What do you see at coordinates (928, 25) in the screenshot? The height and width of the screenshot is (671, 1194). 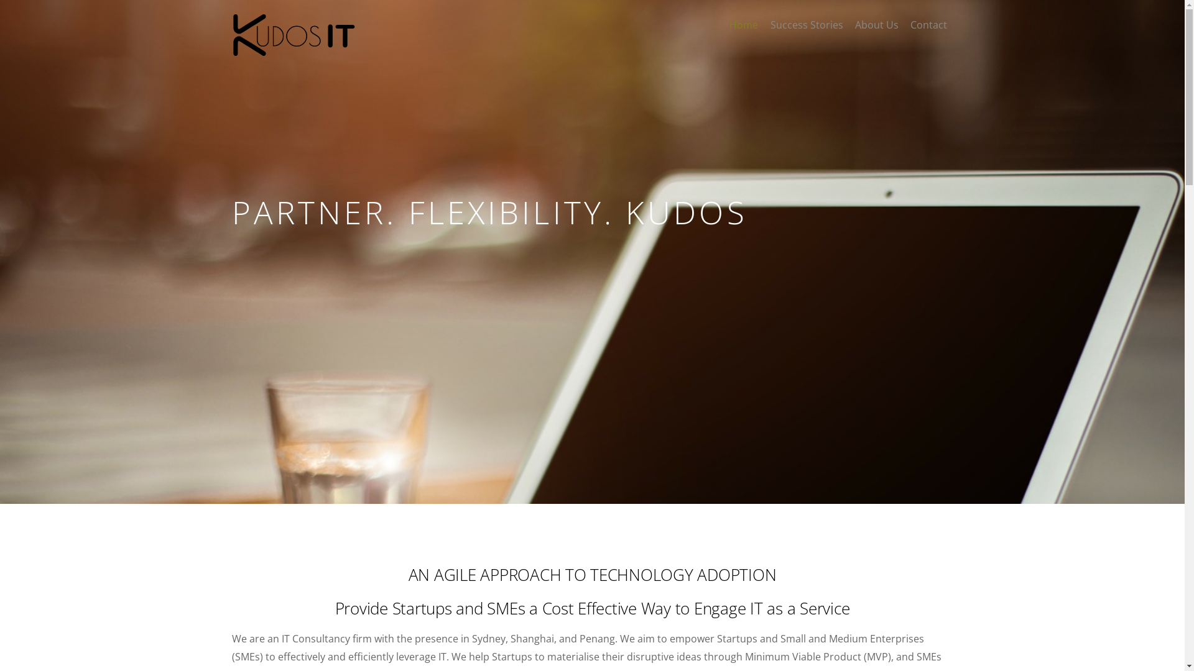 I see `Contact` at bounding box center [928, 25].